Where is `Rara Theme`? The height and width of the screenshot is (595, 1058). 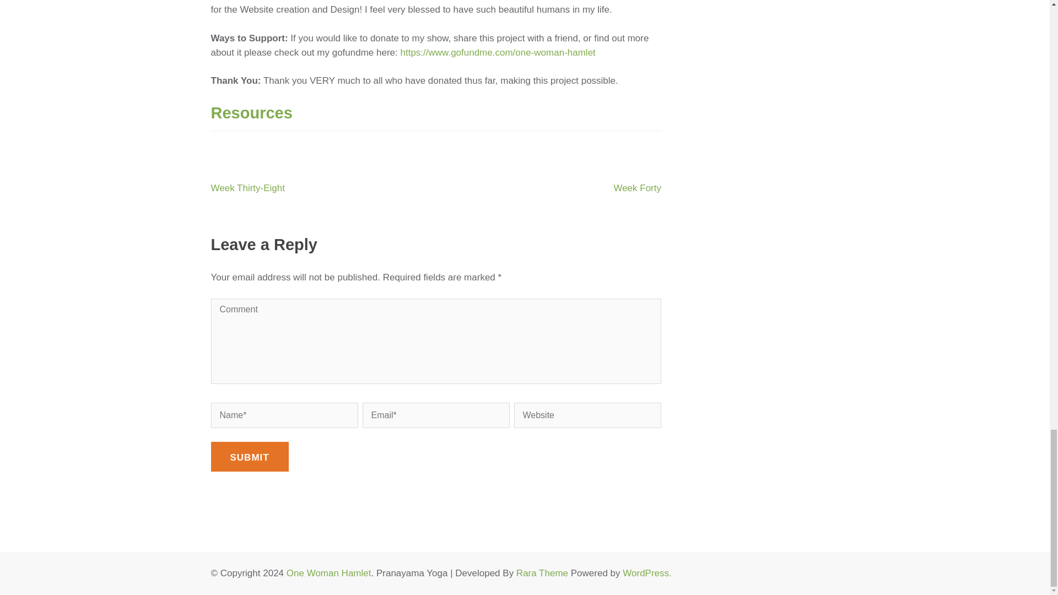
Rara Theme is located at coordinates (542, 573).